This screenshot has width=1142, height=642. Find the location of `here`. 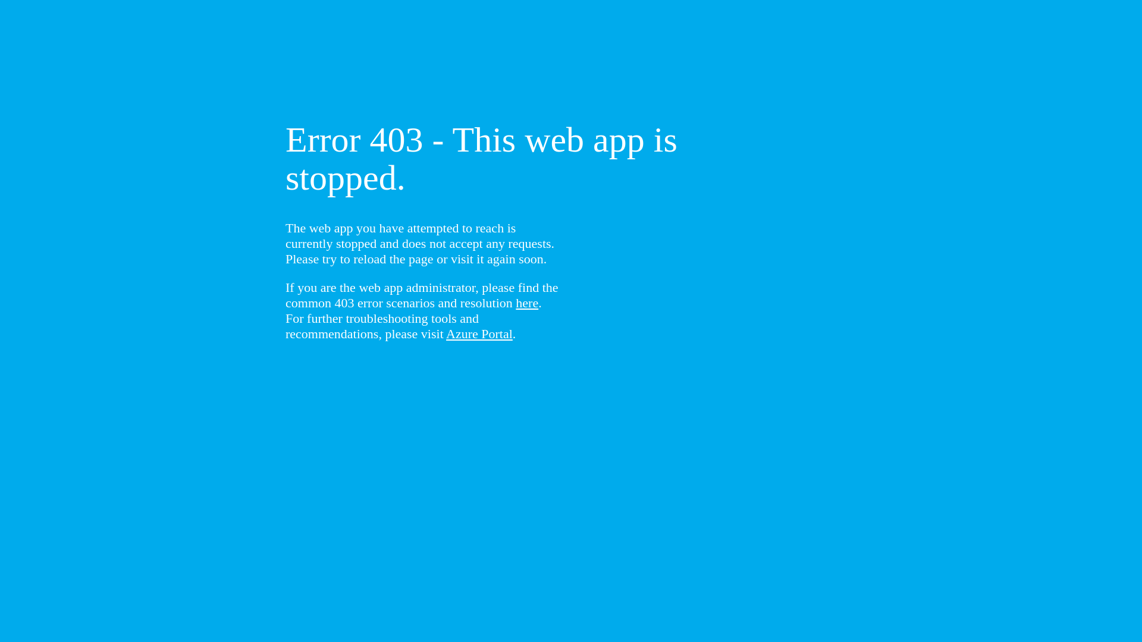

here is located at coordinates (527, 303).